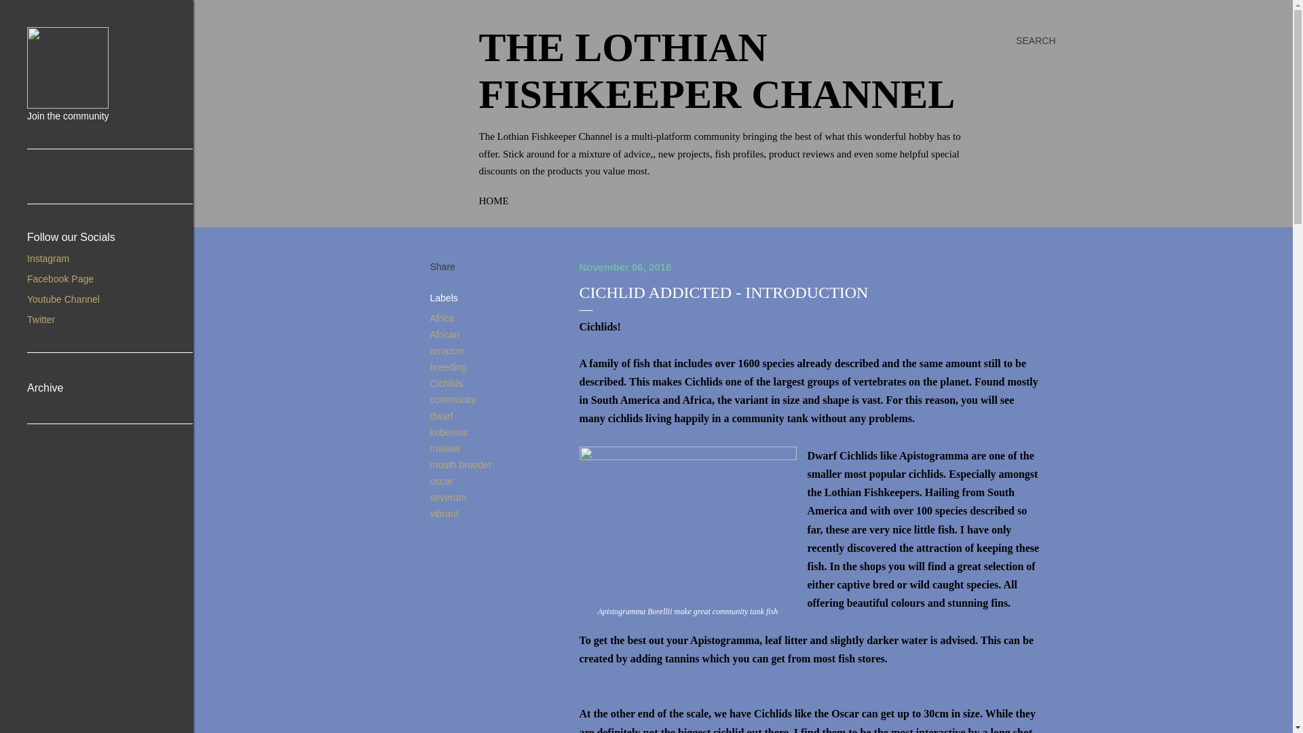 The height and width of the screenshot is (733, 1303). I want to click on breeding, so click(449, 366).